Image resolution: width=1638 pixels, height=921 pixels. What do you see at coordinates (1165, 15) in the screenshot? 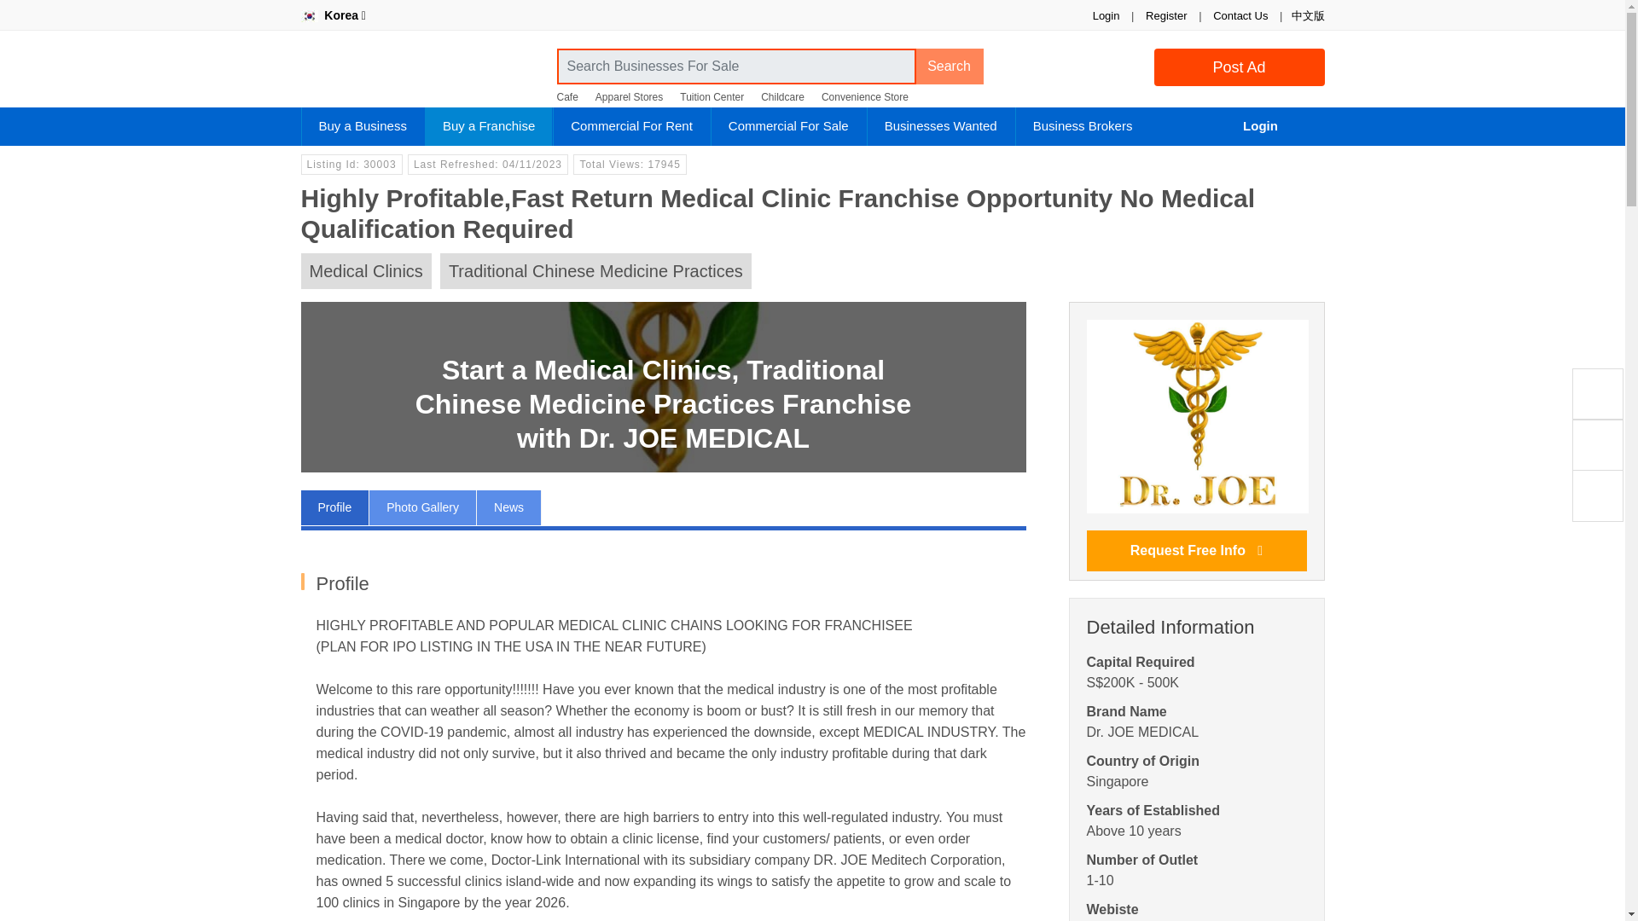
I see `Register` at bounding box center [1165, 15].